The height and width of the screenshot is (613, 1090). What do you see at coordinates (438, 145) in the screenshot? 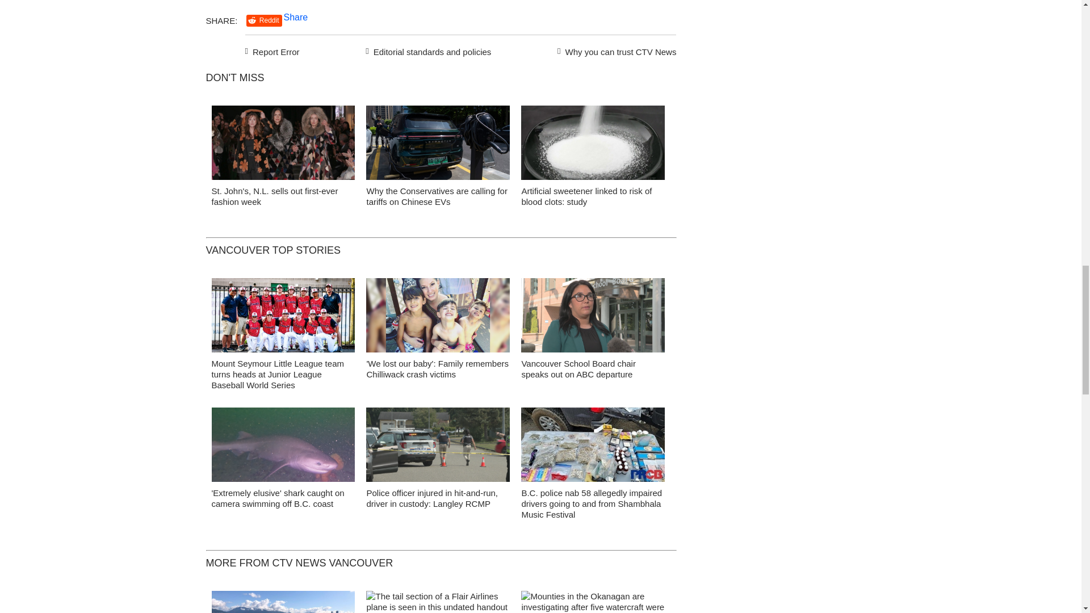
I see `CTV National News: Tariffs on Chinese EVs` at bounding box center [438, 145].